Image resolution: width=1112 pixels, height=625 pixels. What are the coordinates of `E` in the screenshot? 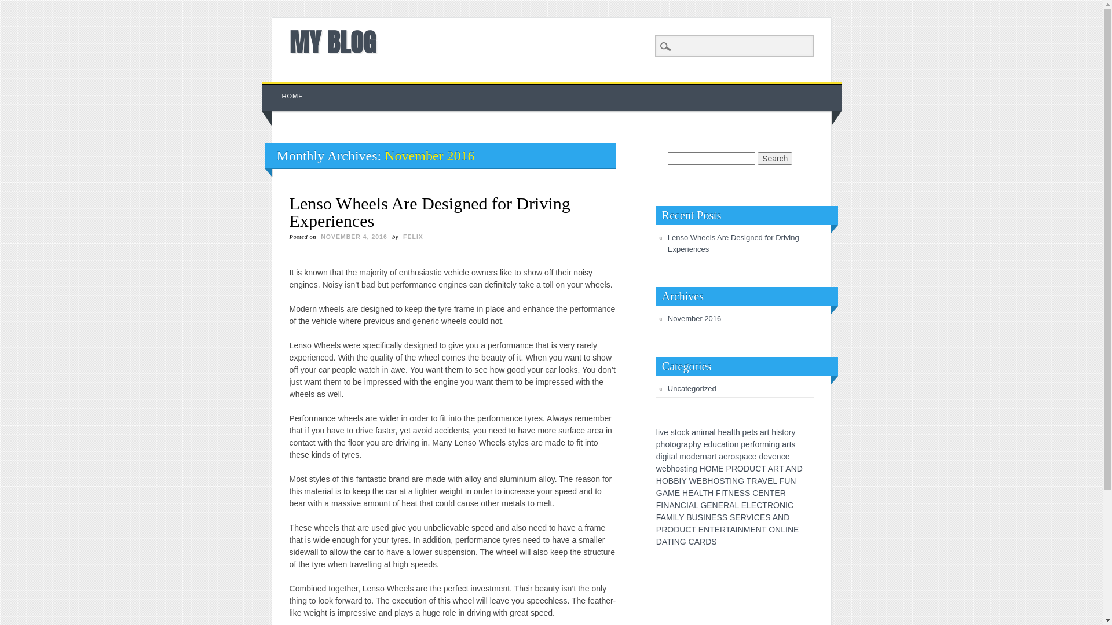 It's located at (717, 530).